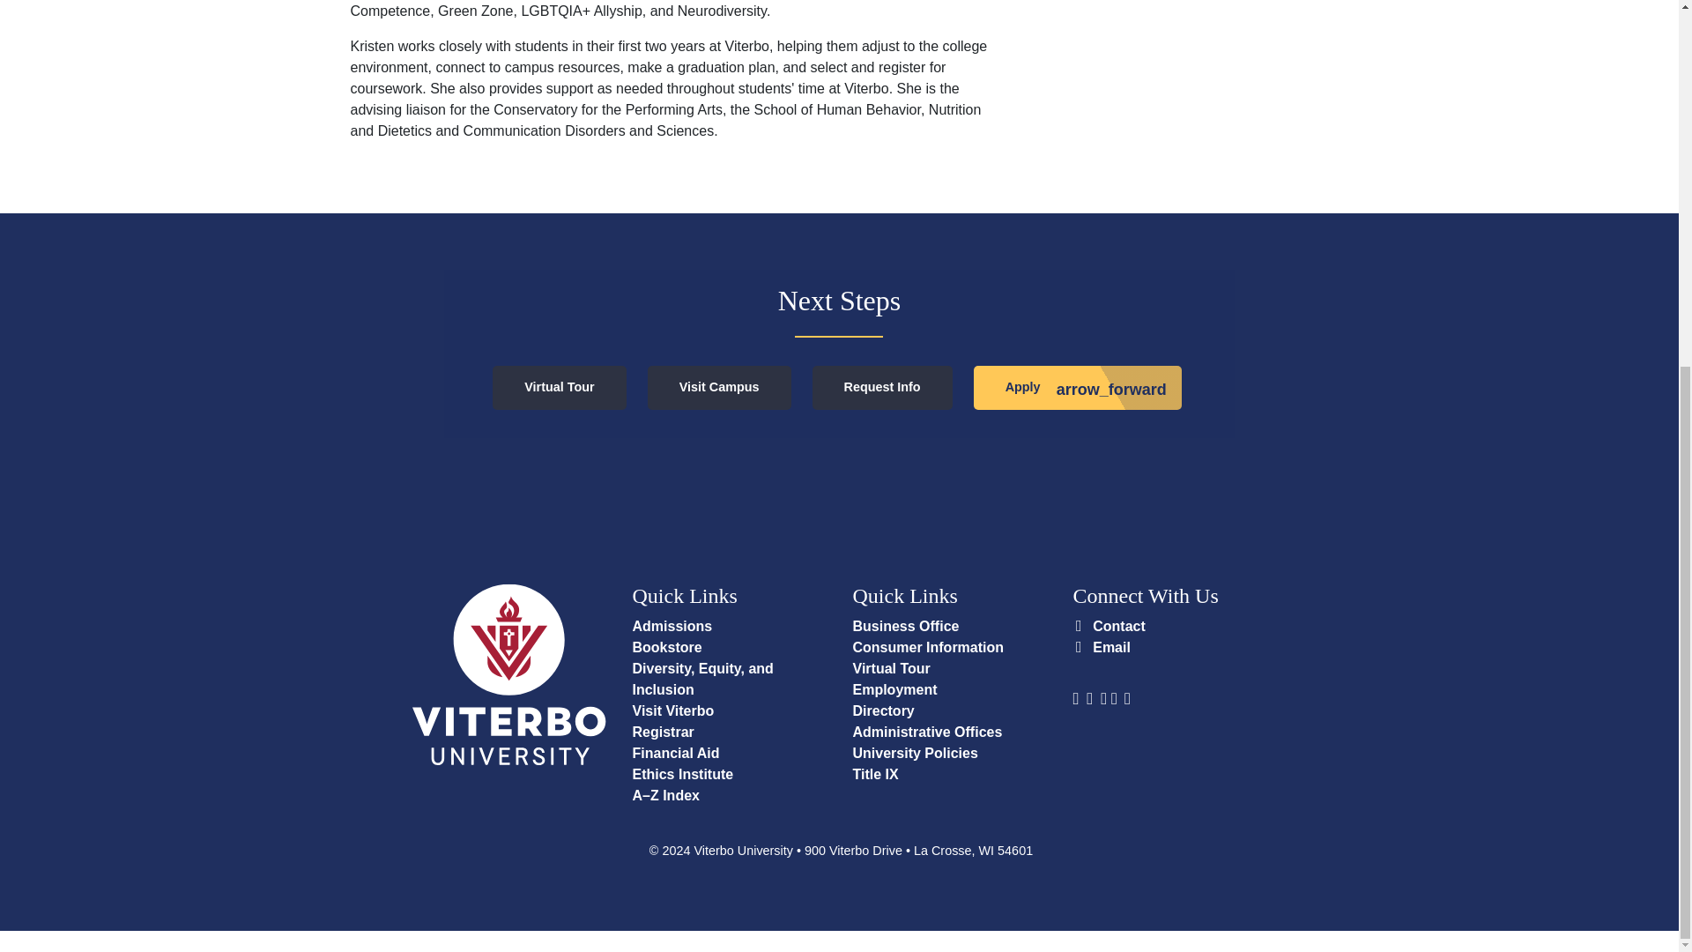 This screenshot has height=952, width=1692. What do you see at coordinates (677, 753) in the screenshot?
I see `Financial Aid` at bounding box center [677, 753].